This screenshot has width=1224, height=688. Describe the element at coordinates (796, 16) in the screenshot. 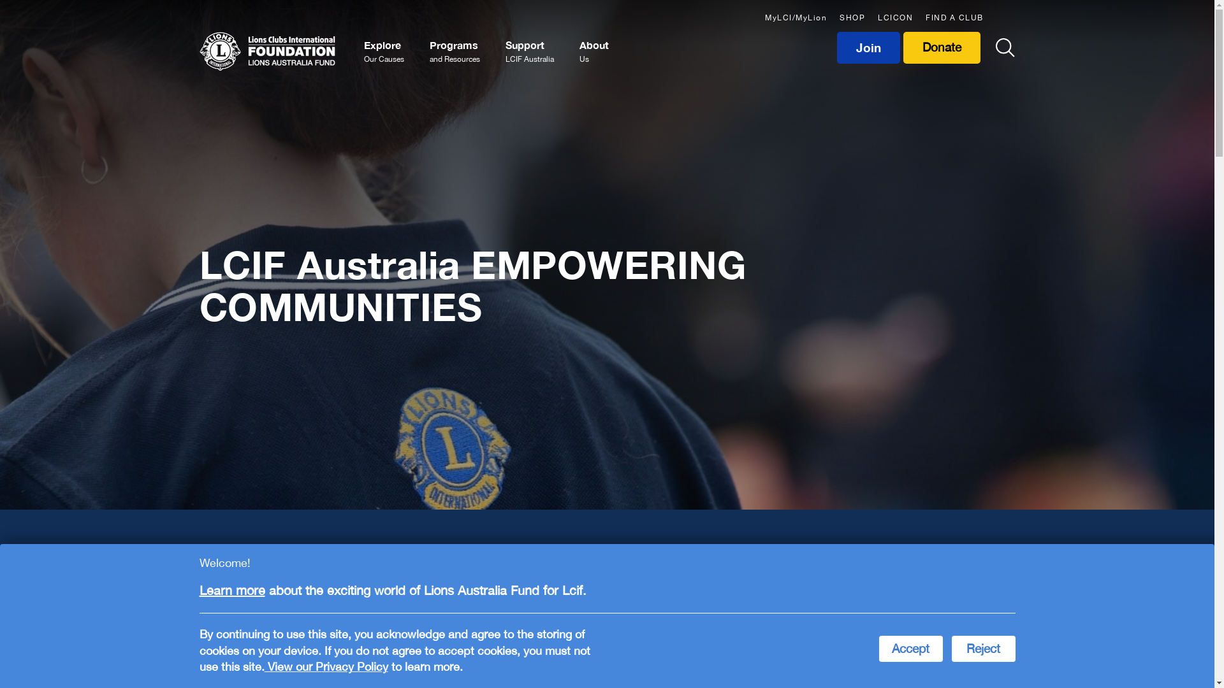

I see `MyLCI/MyLion` at that location.